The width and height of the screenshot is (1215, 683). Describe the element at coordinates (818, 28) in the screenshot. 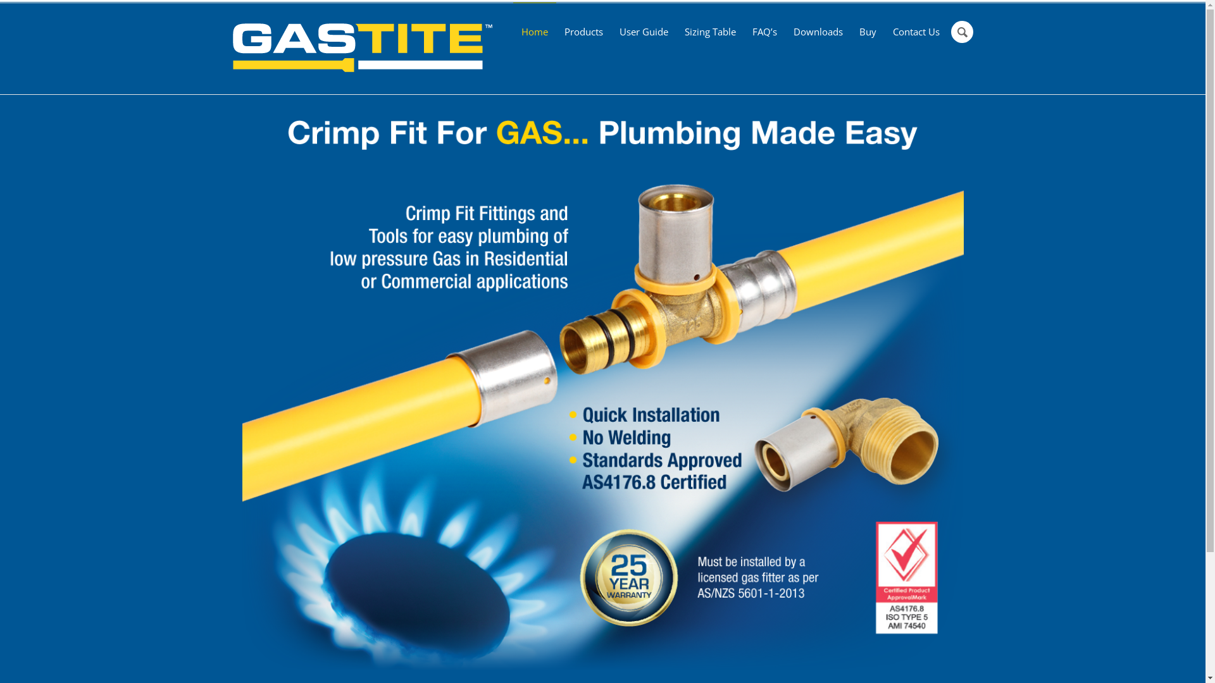

I see `Downloads` at that location.